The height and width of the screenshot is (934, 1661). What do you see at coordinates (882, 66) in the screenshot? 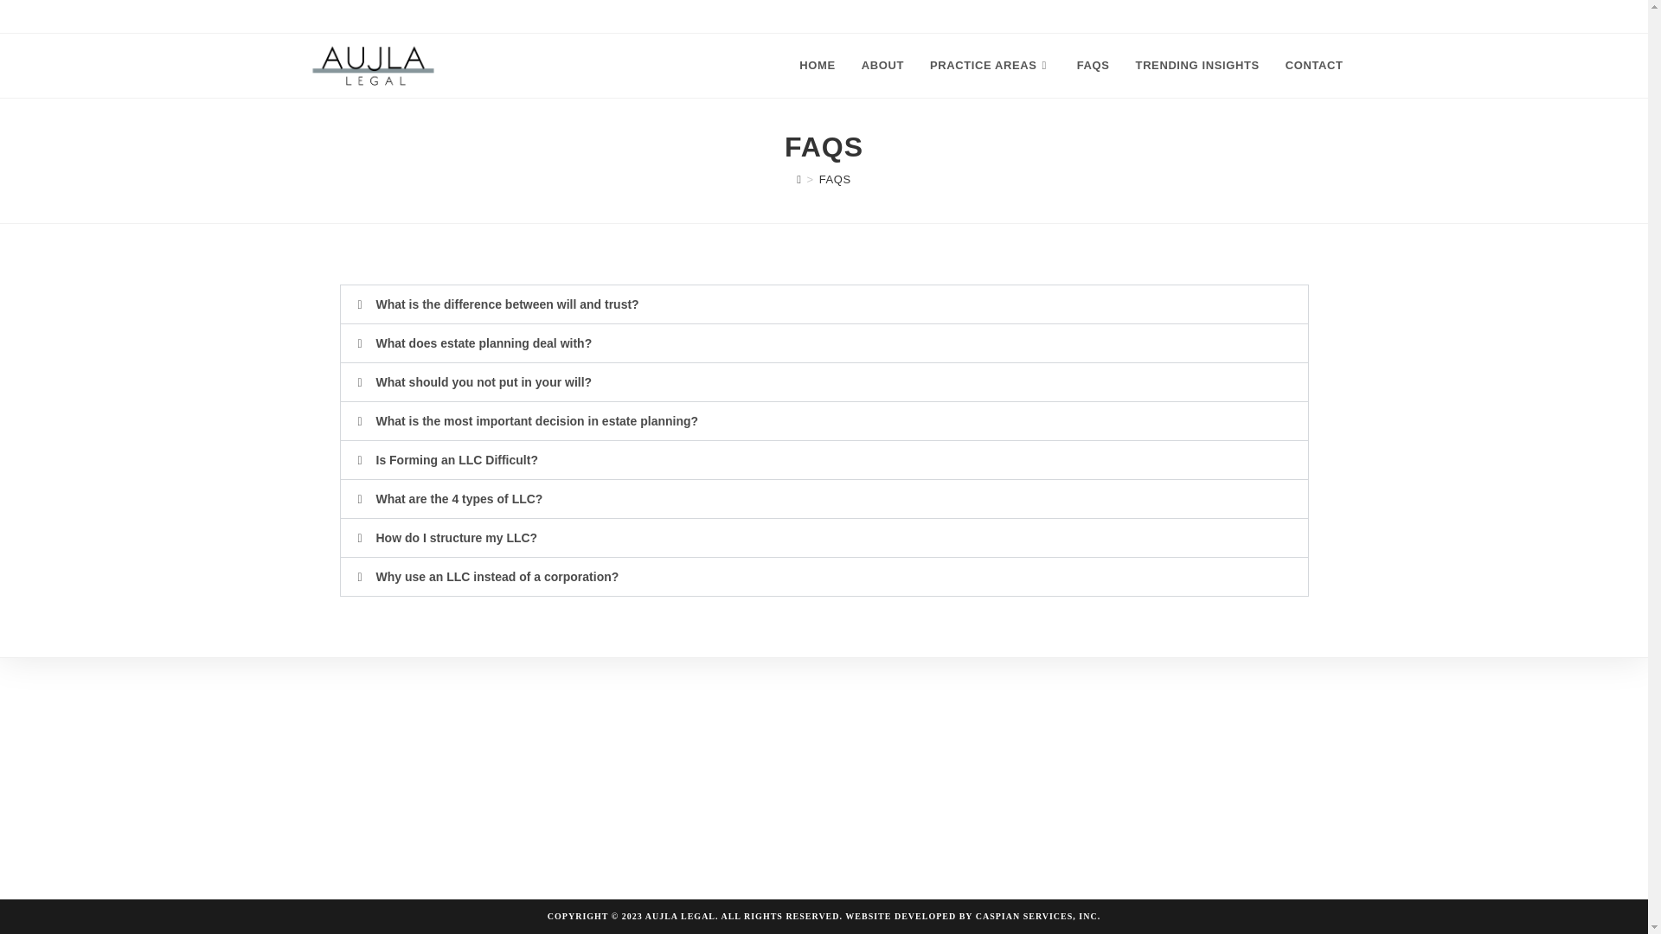
I see `ABOUT` at bounding box center [882, 66].